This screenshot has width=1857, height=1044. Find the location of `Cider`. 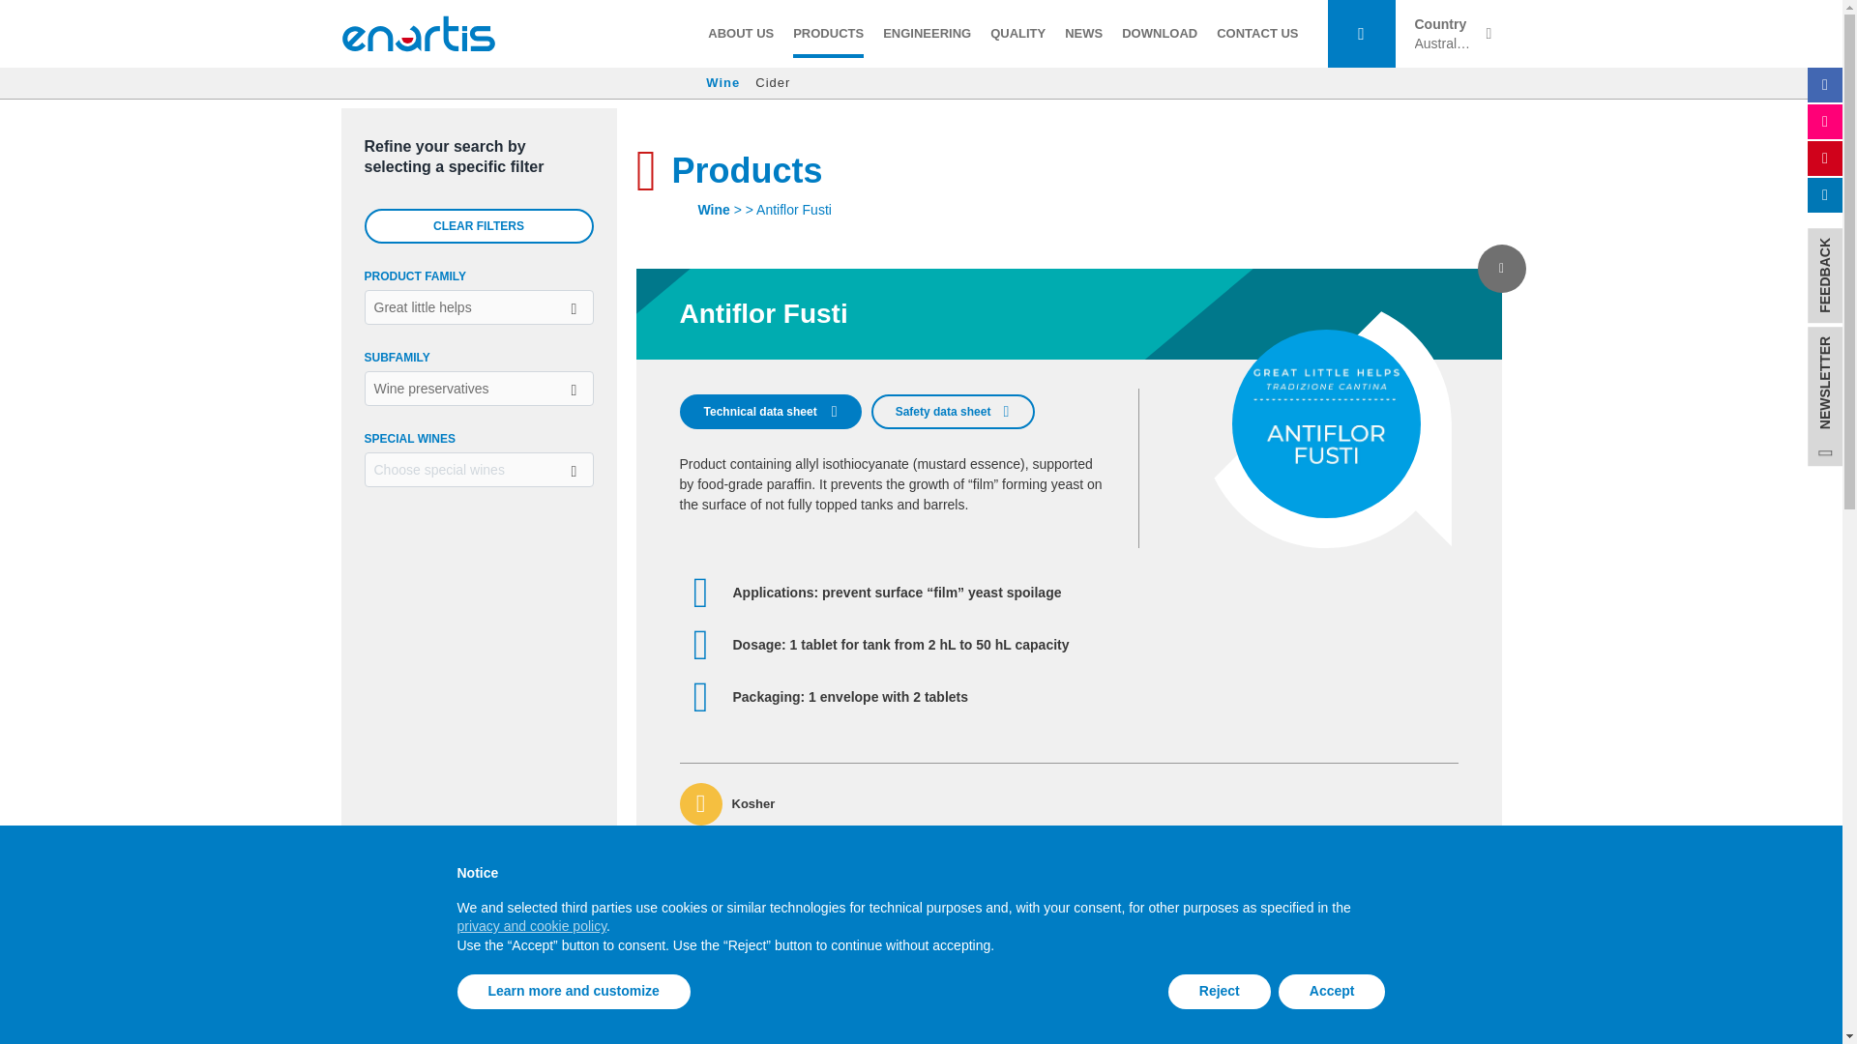

Cider is located at coordinates (773, 83).